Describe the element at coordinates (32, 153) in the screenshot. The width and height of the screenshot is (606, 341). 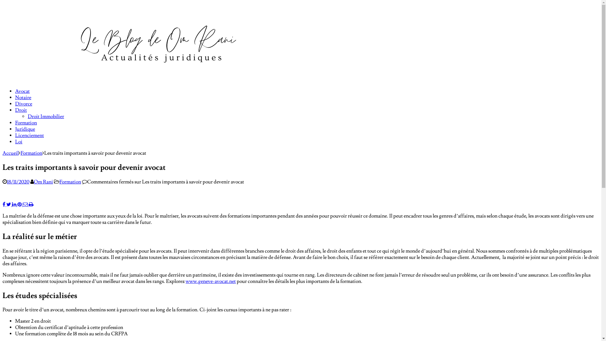
I see `Formation` at that location.